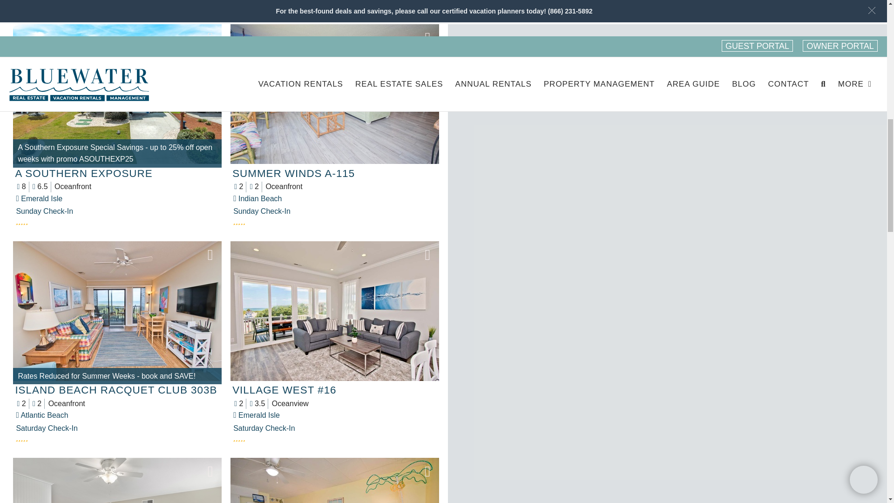 Image resolution: width=894 pixels, height=503 pixels. Describe the element at coordinates (210, 37) in the screenshot. I see `Favorite` at that location.